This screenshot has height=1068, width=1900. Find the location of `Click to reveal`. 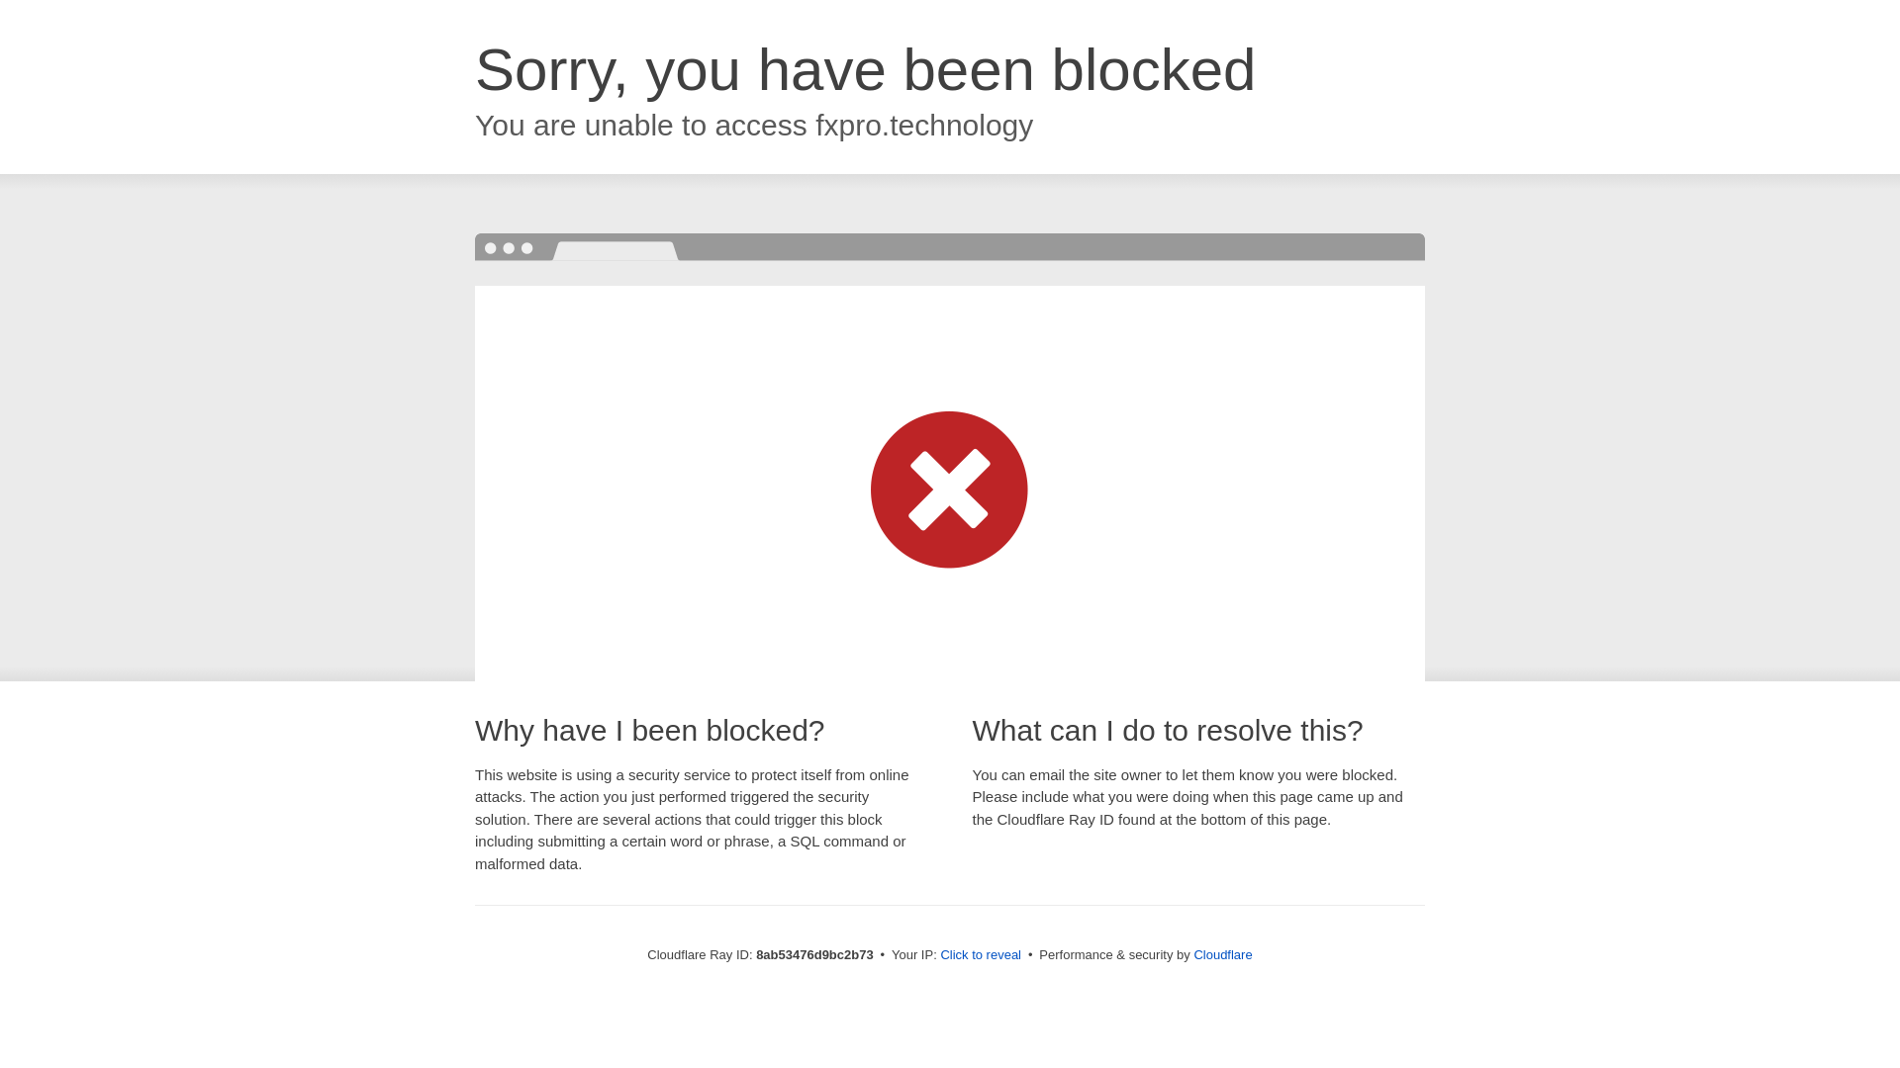

Click to reveal is located at coordinates (981, 955).